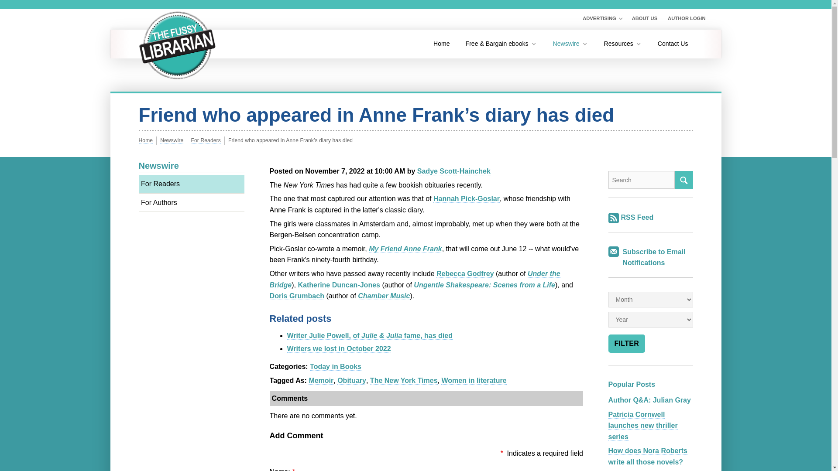  Describe the element at coordinates (442, 44) in the screenshot. I see `Home` at that location.